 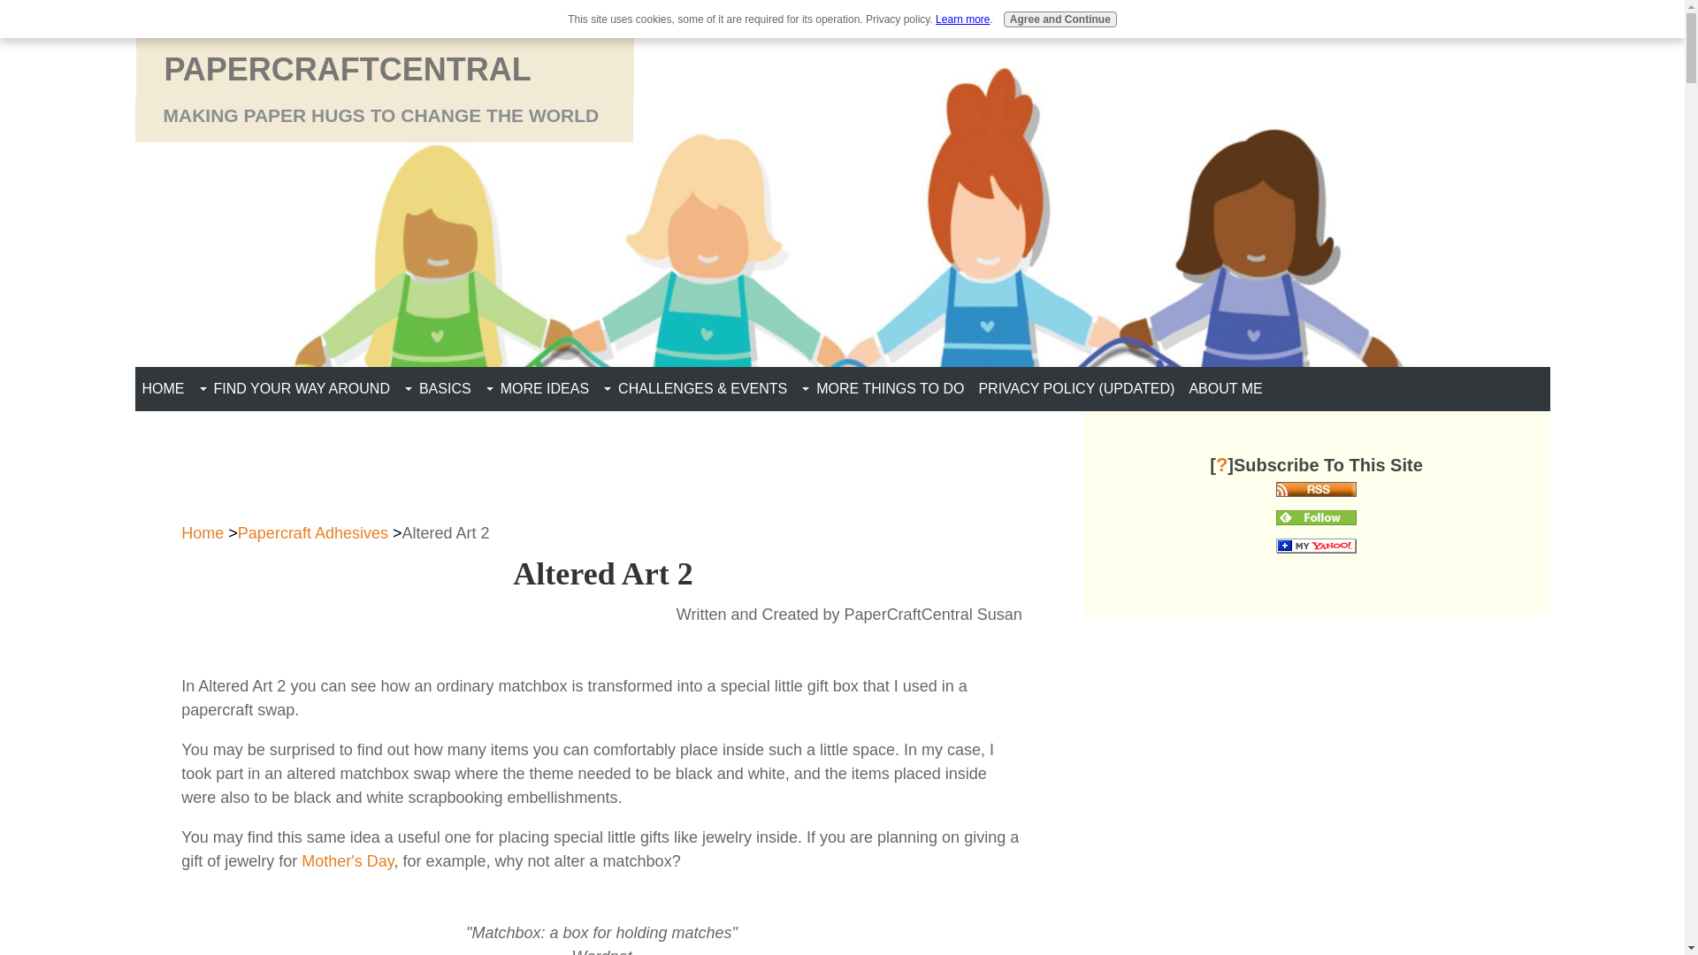 I want to click on PAPERCRAFTCENTRAL, so click(x=348, y=69).